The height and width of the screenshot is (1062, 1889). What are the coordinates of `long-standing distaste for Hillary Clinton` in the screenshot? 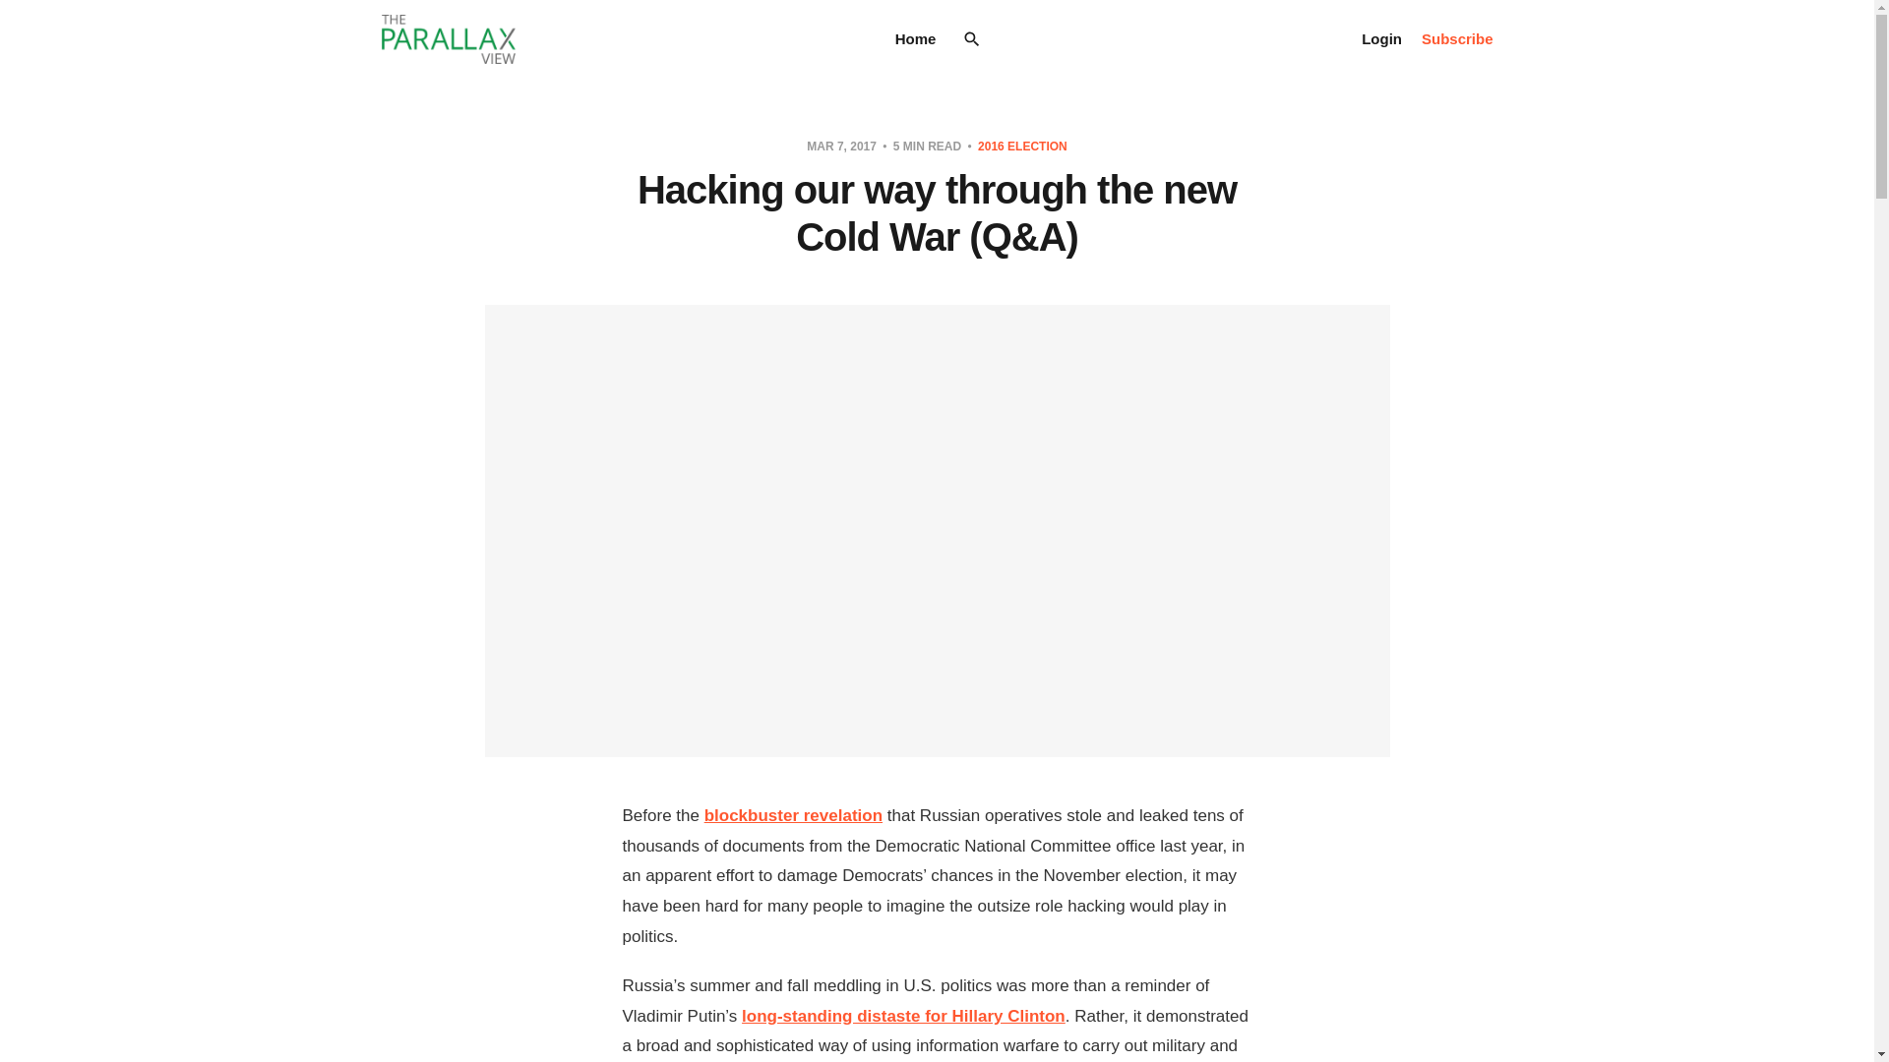 It's located at (903, 1016).